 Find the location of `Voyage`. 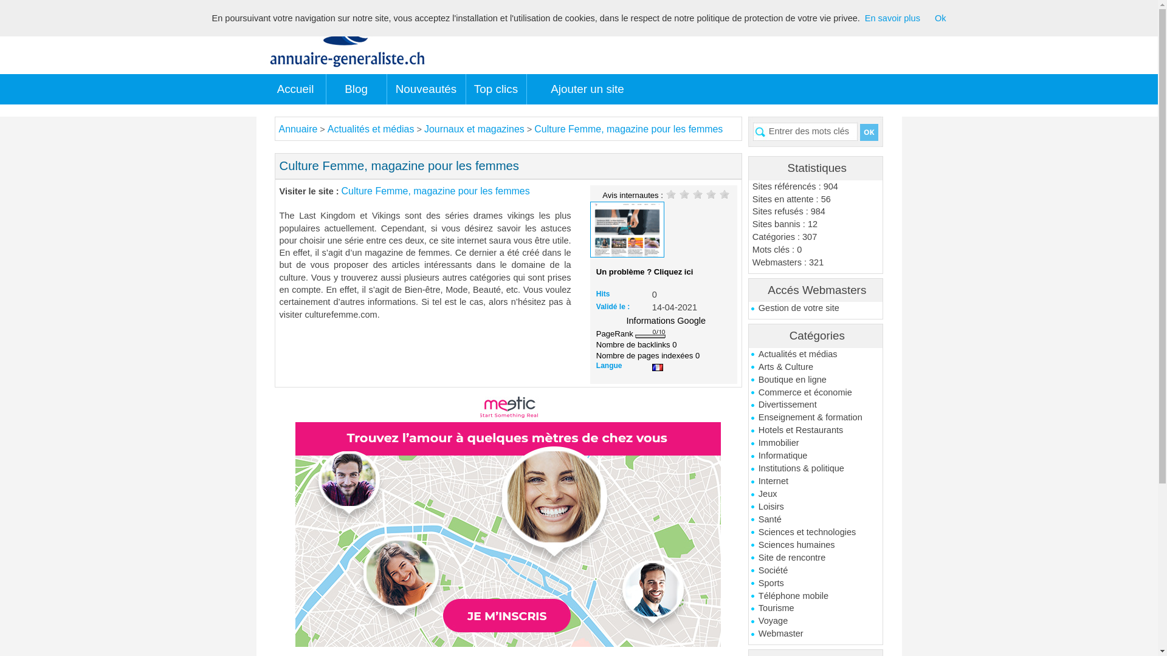

Voyage is located at coordinates (816, 621).